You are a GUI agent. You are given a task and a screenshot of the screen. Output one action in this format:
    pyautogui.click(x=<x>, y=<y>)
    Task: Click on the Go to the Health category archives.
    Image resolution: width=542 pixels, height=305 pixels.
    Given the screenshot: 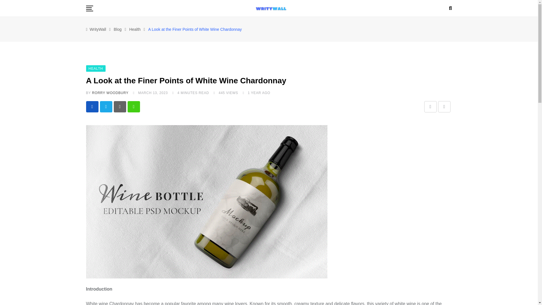 What is the action you would take?
    pyautogui.click(x=135, y=29)
    